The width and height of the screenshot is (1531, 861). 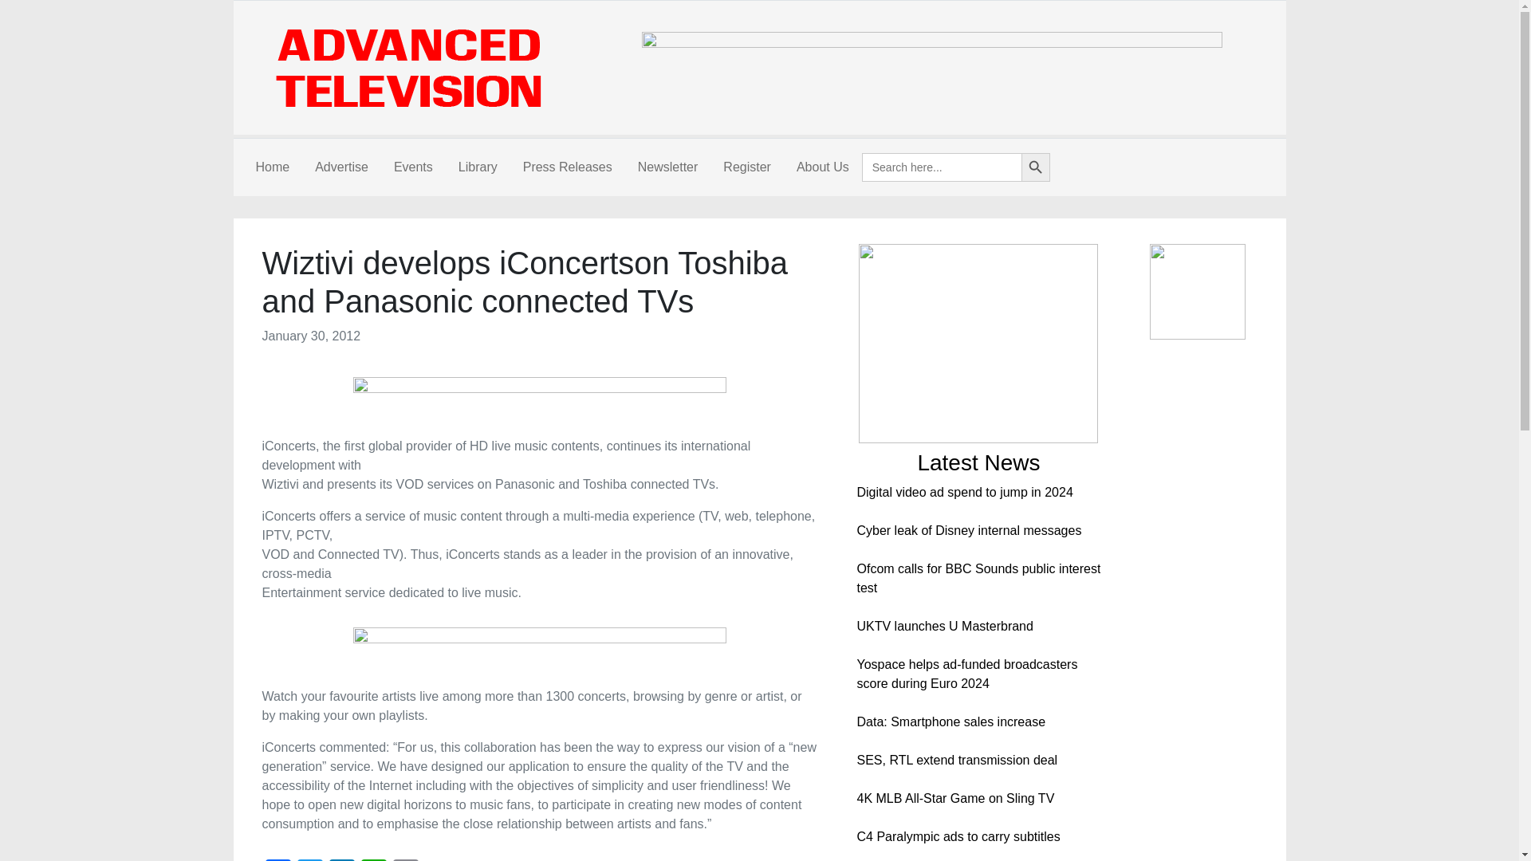 I want to click on Ofcom calls for BBC Sounds public interest test, so click(x=978, y=579).